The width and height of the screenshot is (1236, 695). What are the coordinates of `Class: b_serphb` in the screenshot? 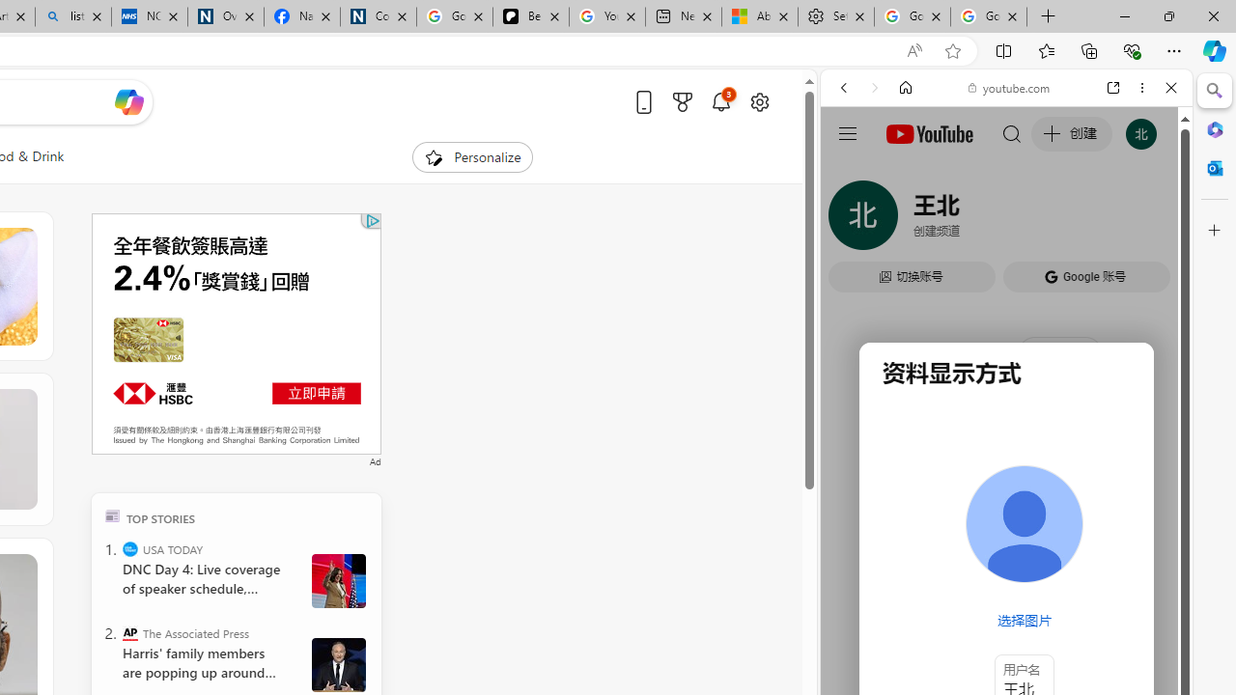 It's located at (1149, 222).